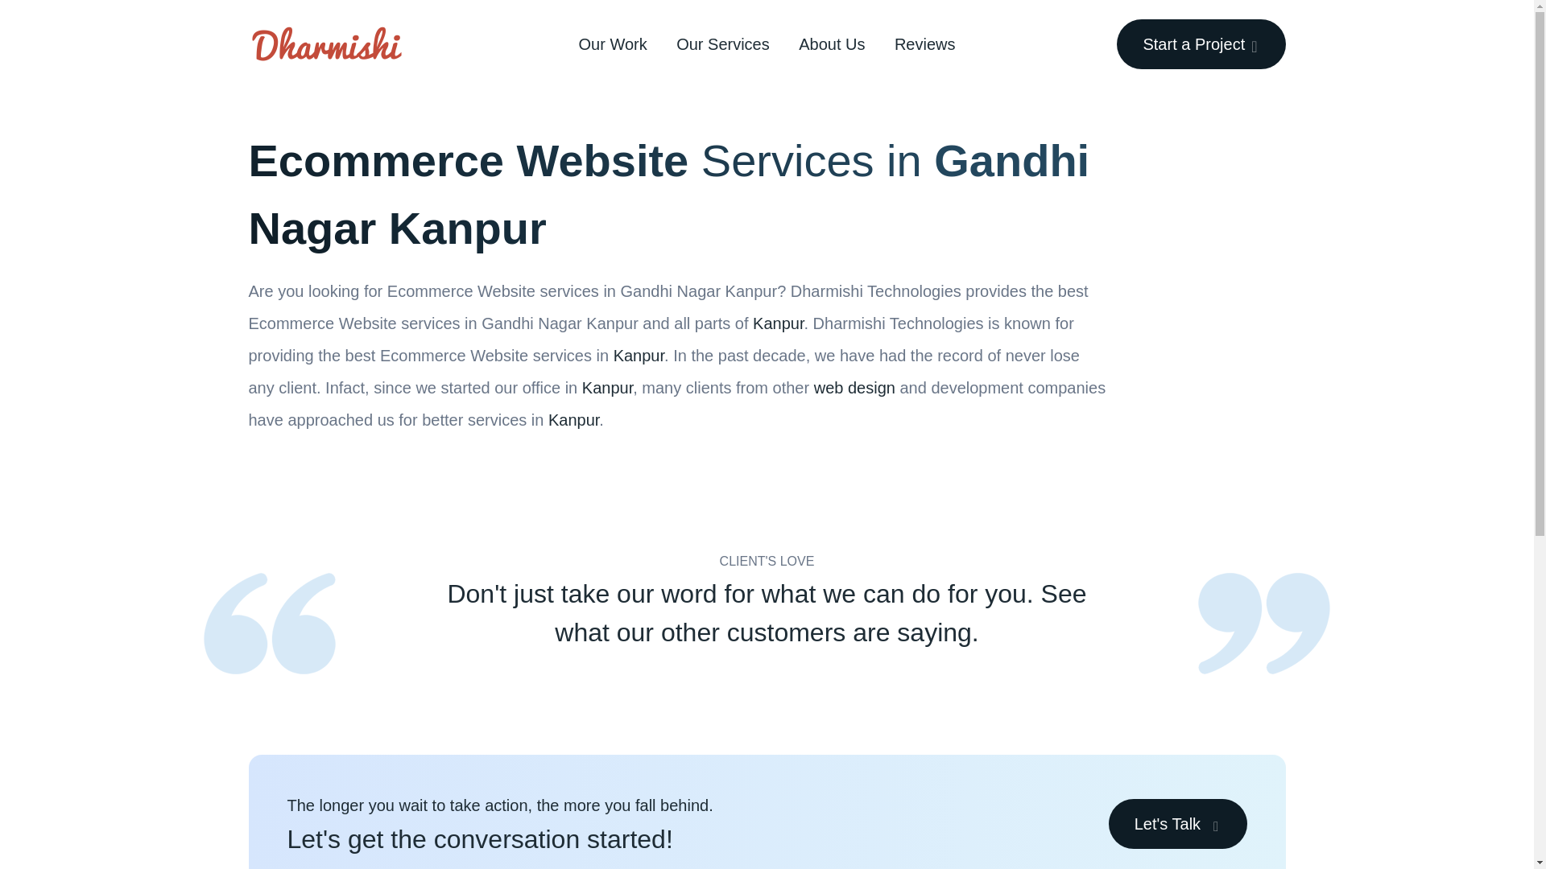  Describe the element at coordinates (854, 387) in the screenshot. I see `web design` at that location.